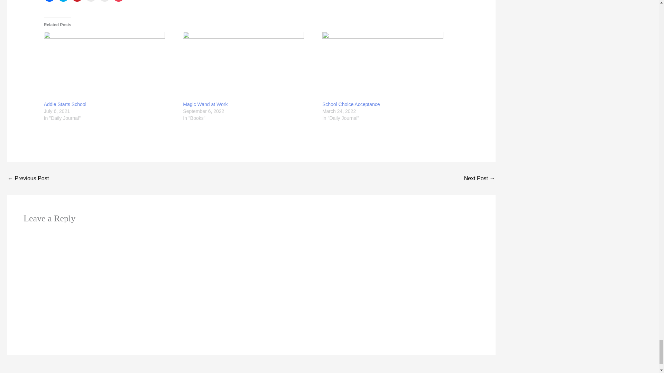 Image resolution: width=664 pixels, height=373 pixels. I want to click on Click to share on Pinterest, so click(77, 1).